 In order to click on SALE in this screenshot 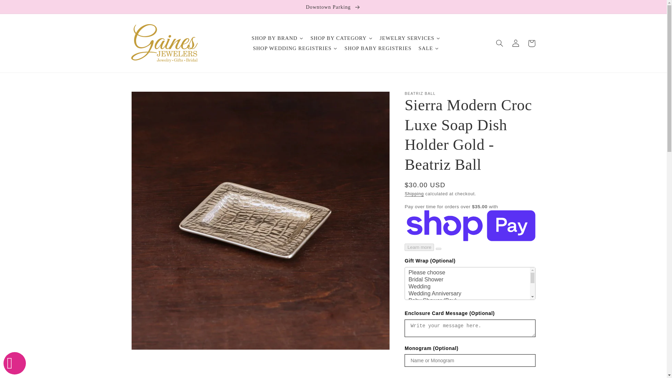, I will do `click(429, 48)`.